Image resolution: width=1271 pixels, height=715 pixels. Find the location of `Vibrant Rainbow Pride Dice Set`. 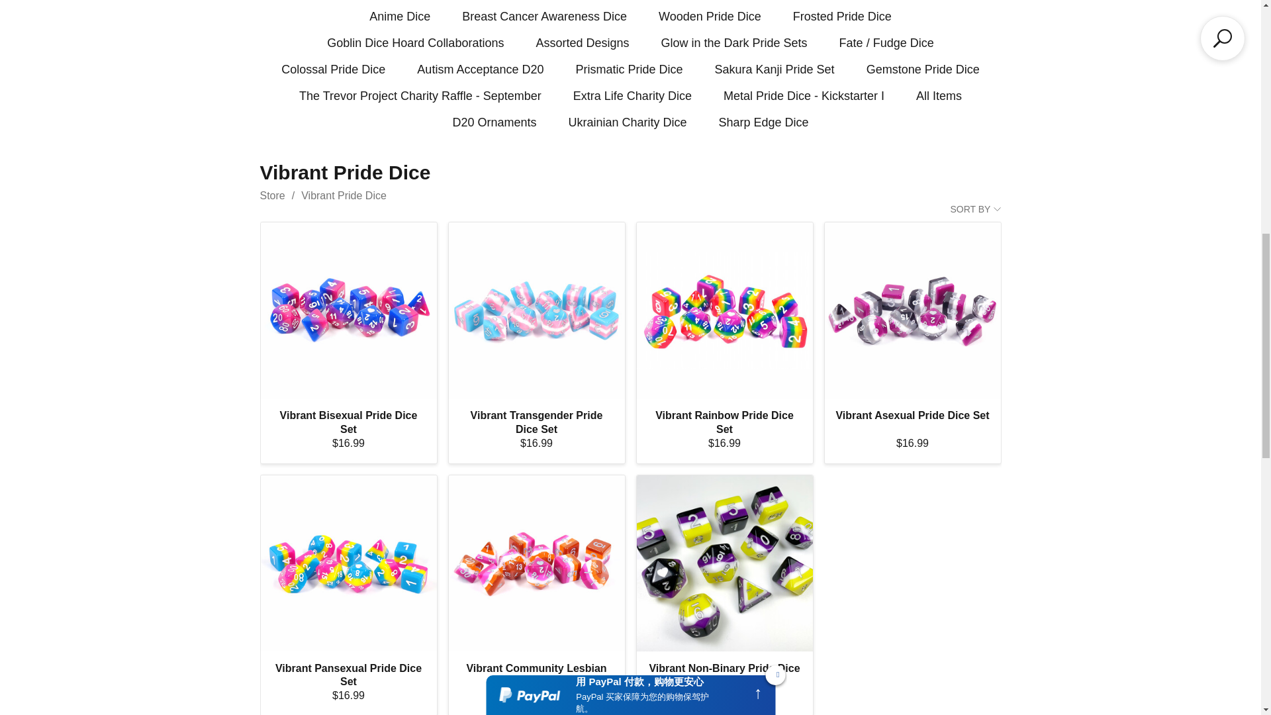

Vibrant Rainbow Pride Dice Set is located at coordinates (724, 311).